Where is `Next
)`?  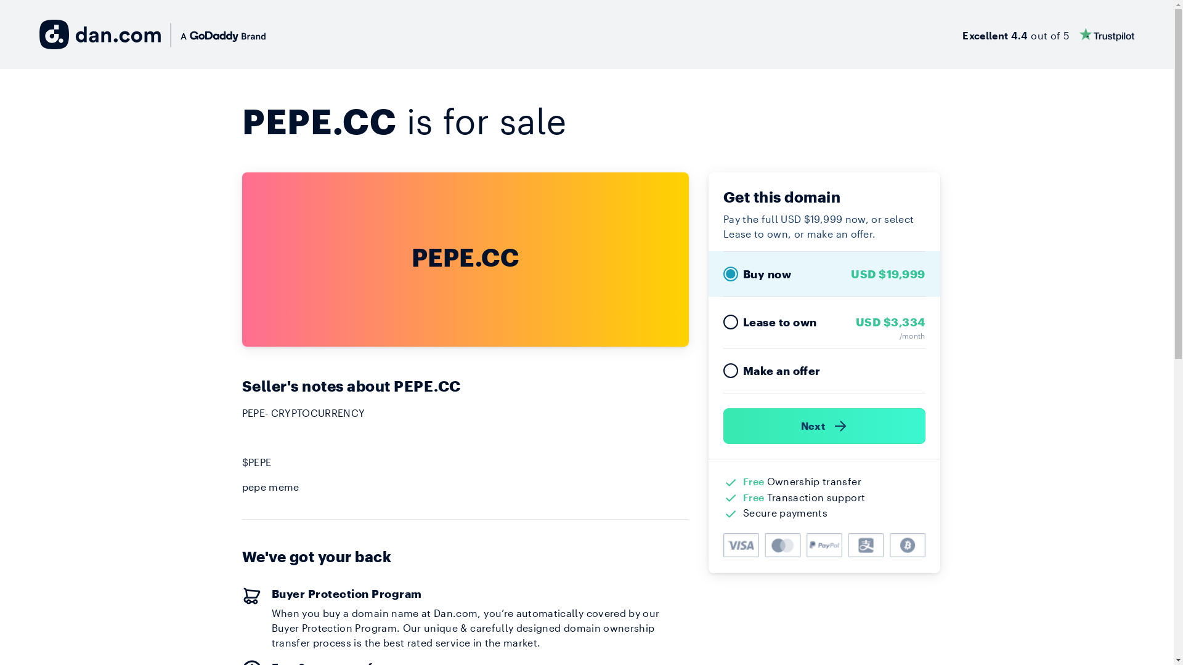 Next
) is located at coordinates (824, 426).